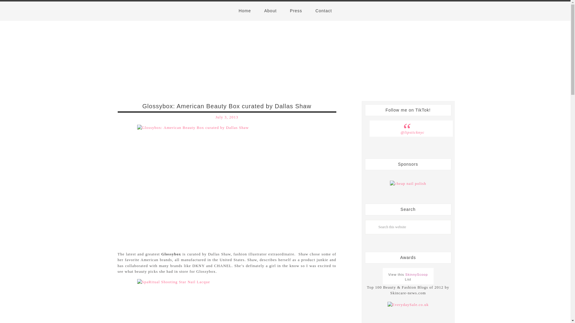 The width and height of the screenshot is (575, 323). Describe the element at coordinates (408, 184) in the screenshot. I see `DHgate has nail art supplies for sale` at that location.